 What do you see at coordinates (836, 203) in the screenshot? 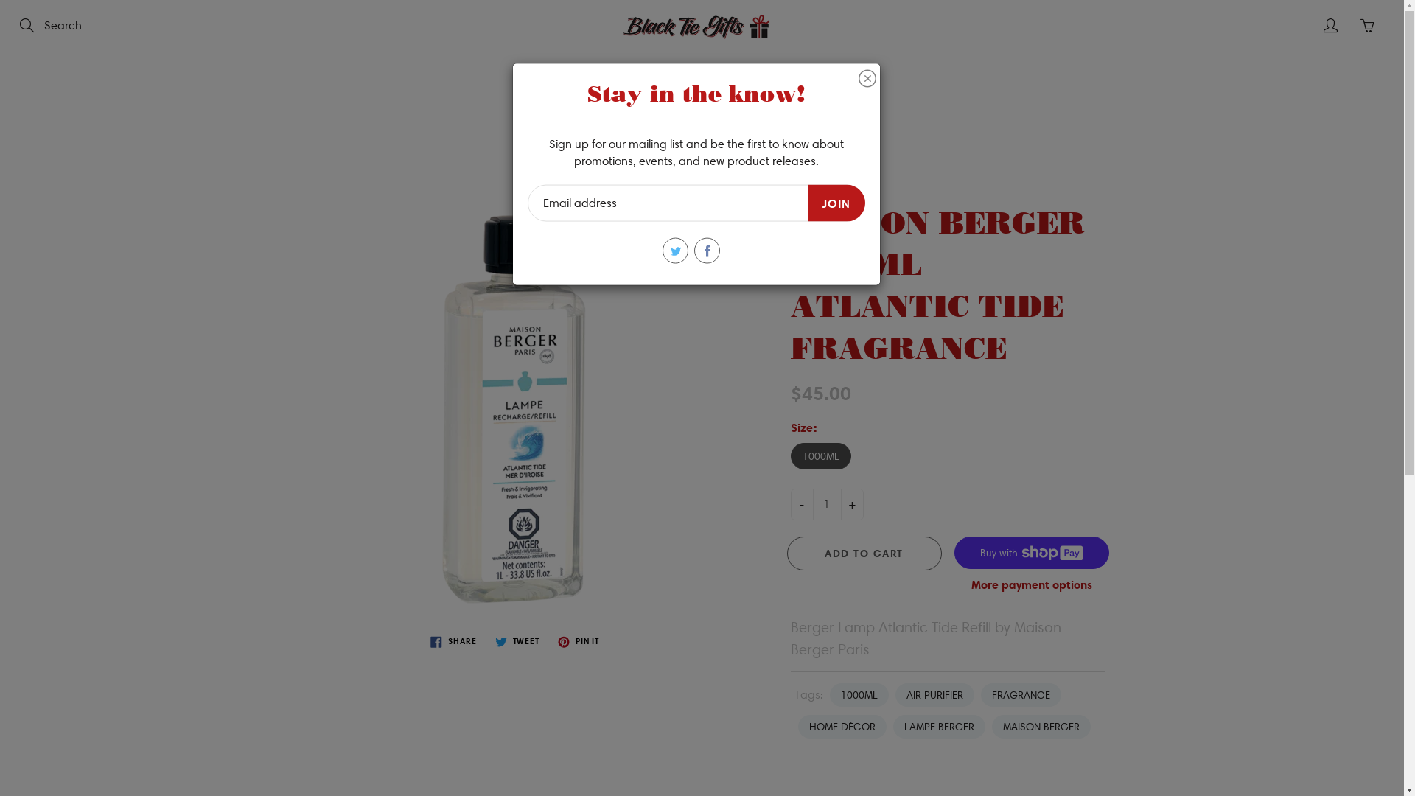
I see `JOIN` at bounding box center [836, 203].